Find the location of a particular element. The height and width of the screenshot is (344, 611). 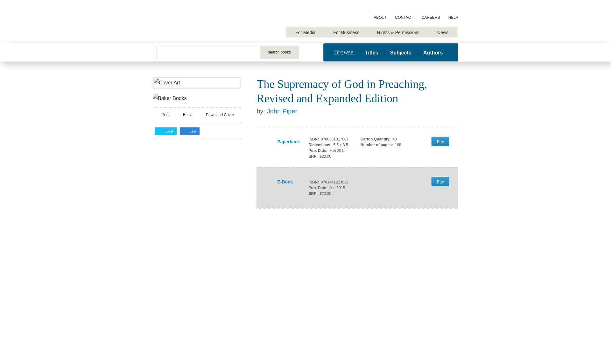

Authors is located at coordinates (433, 52).